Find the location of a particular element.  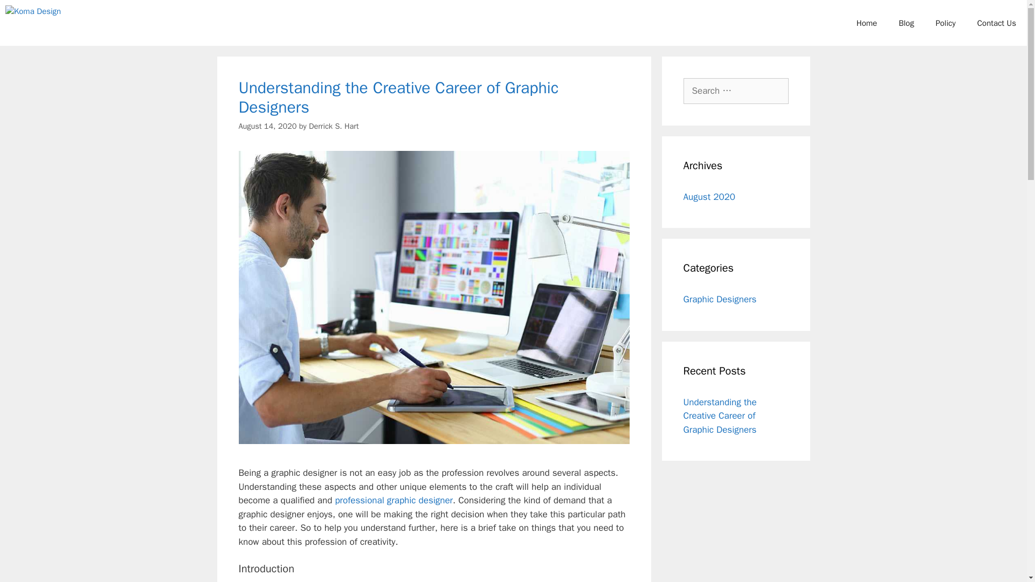

Search is located at coordinates (25, 13).